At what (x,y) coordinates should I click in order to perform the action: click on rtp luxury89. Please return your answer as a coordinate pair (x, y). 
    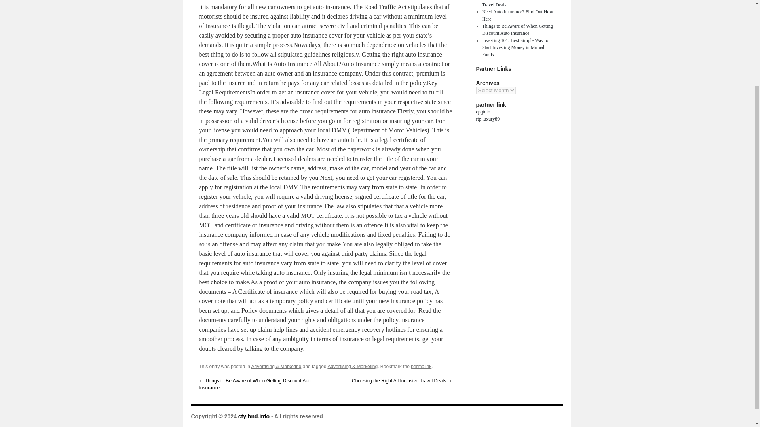
    Looking at the image, I should click on (487, 119).